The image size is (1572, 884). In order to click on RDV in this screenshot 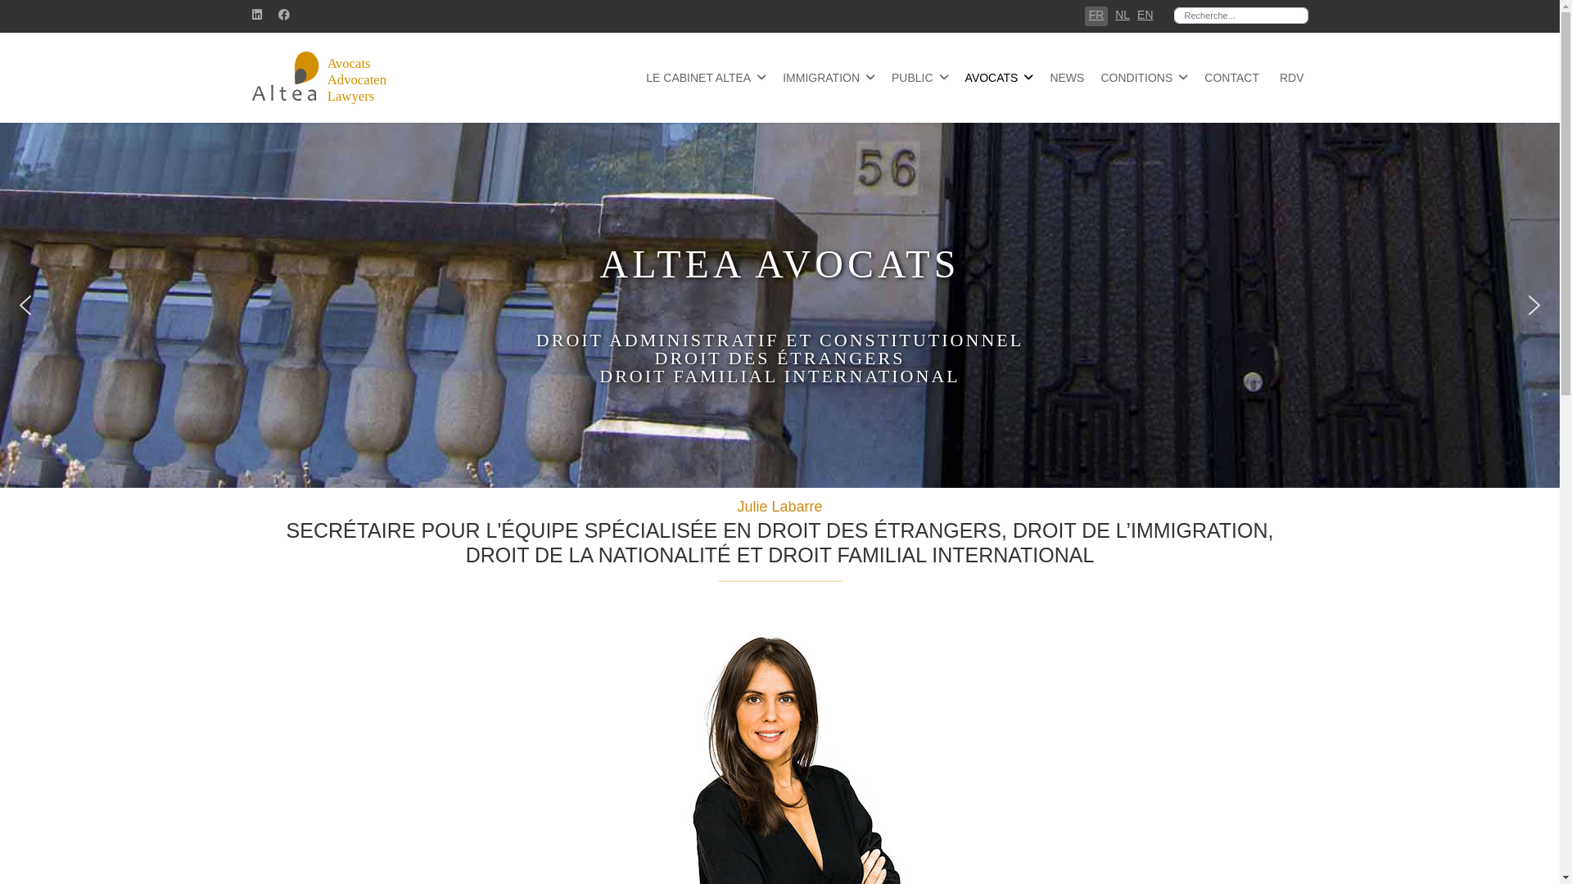, I will do `click(1285, 78)`.